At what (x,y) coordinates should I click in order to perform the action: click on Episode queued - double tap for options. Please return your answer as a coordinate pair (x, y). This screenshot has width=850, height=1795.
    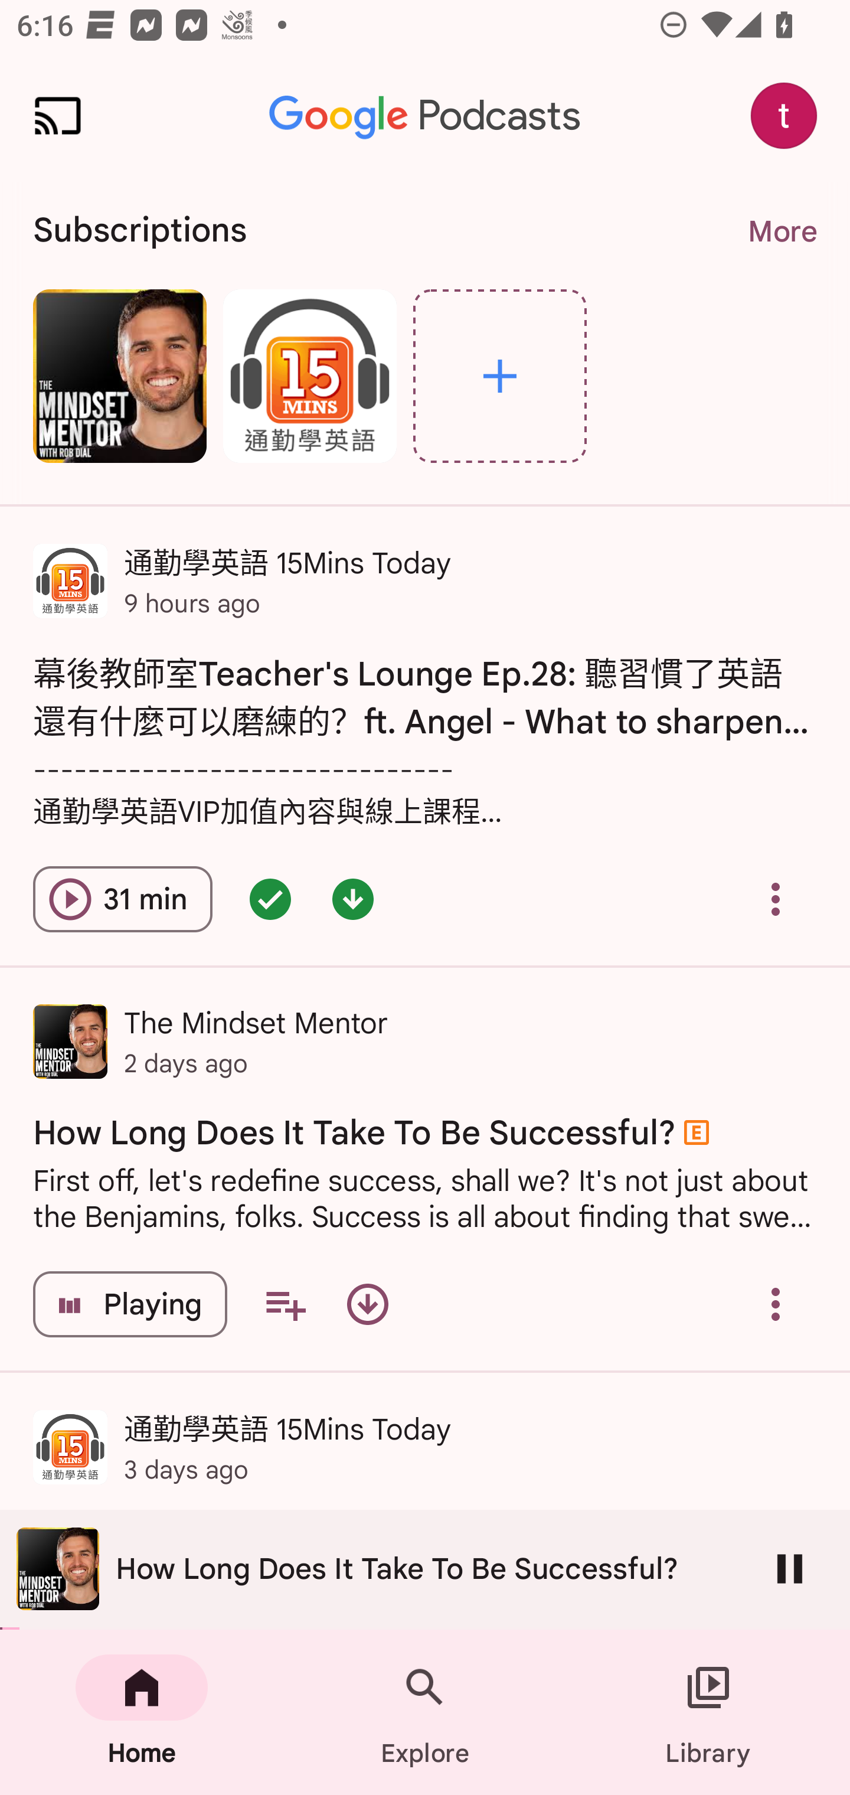
    Looking at the image, I should click on (270, 899).